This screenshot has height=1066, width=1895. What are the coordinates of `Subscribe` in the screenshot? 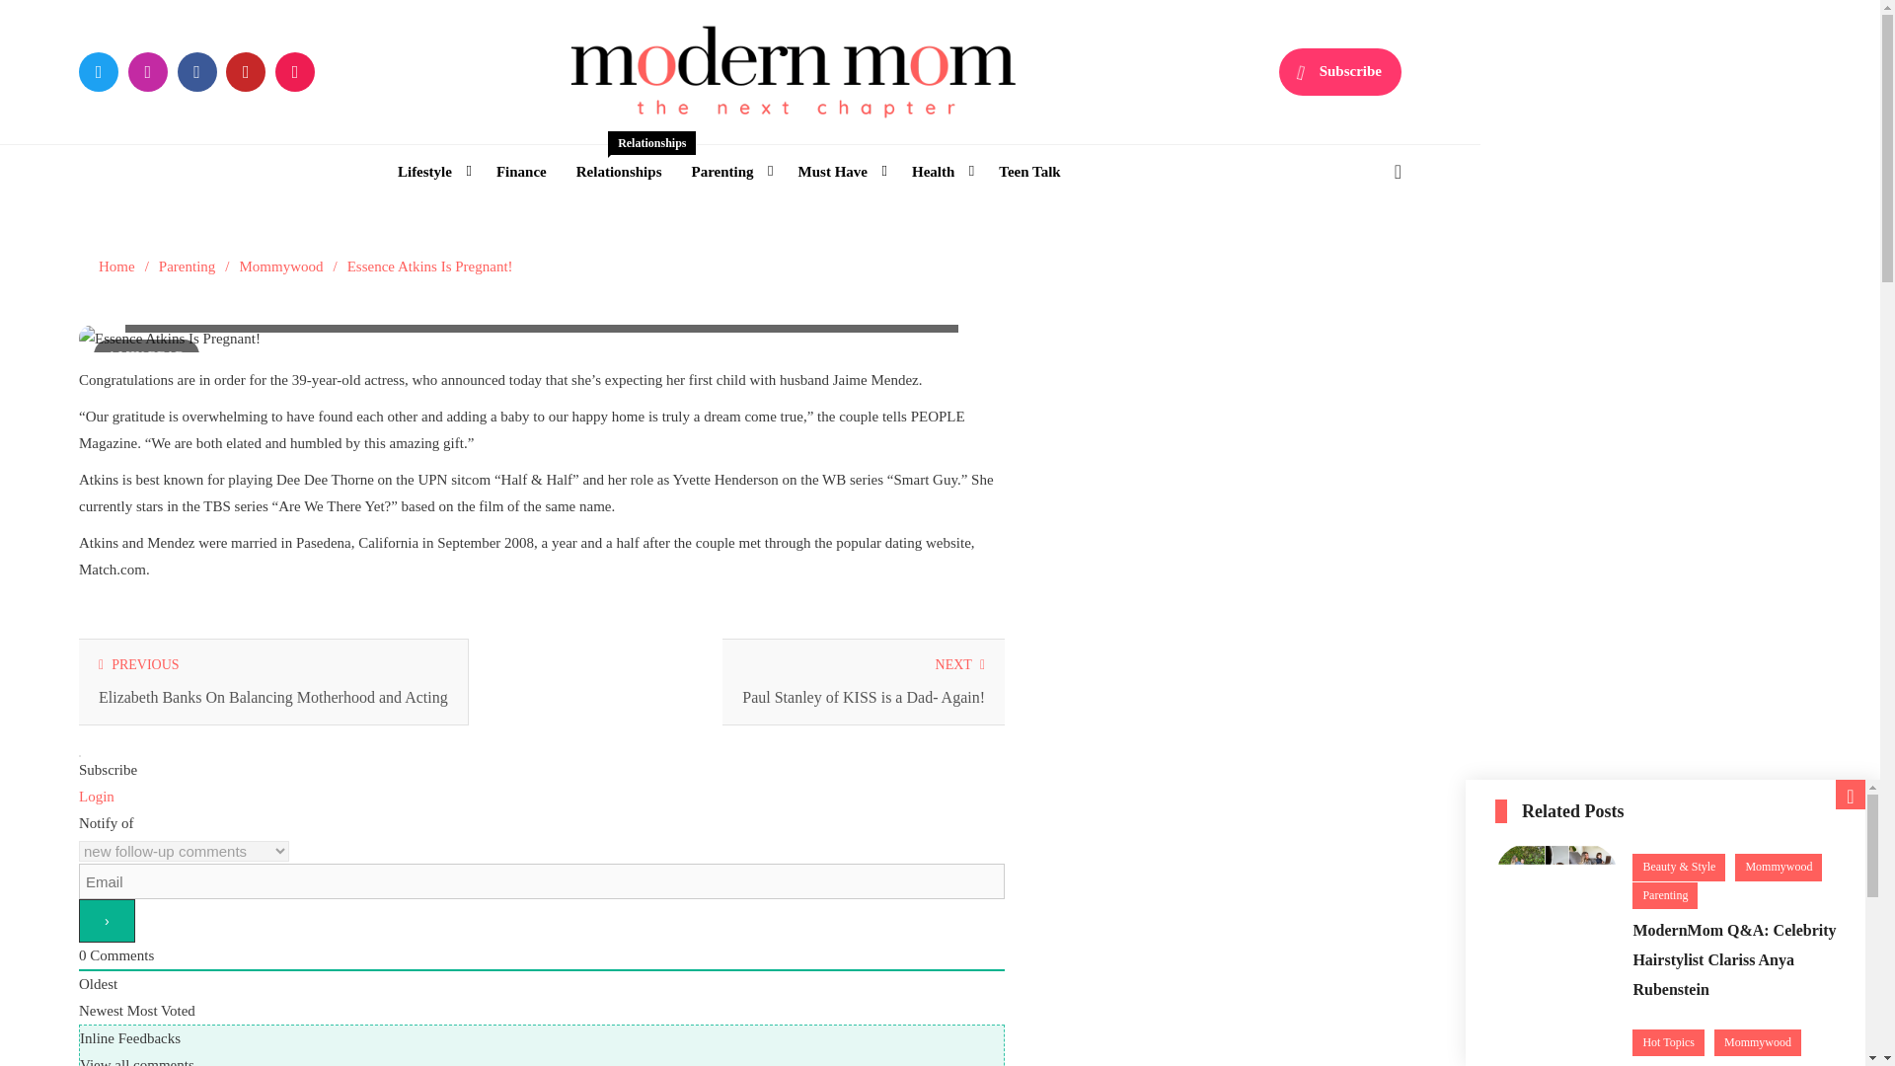 It's located at (618, 172).